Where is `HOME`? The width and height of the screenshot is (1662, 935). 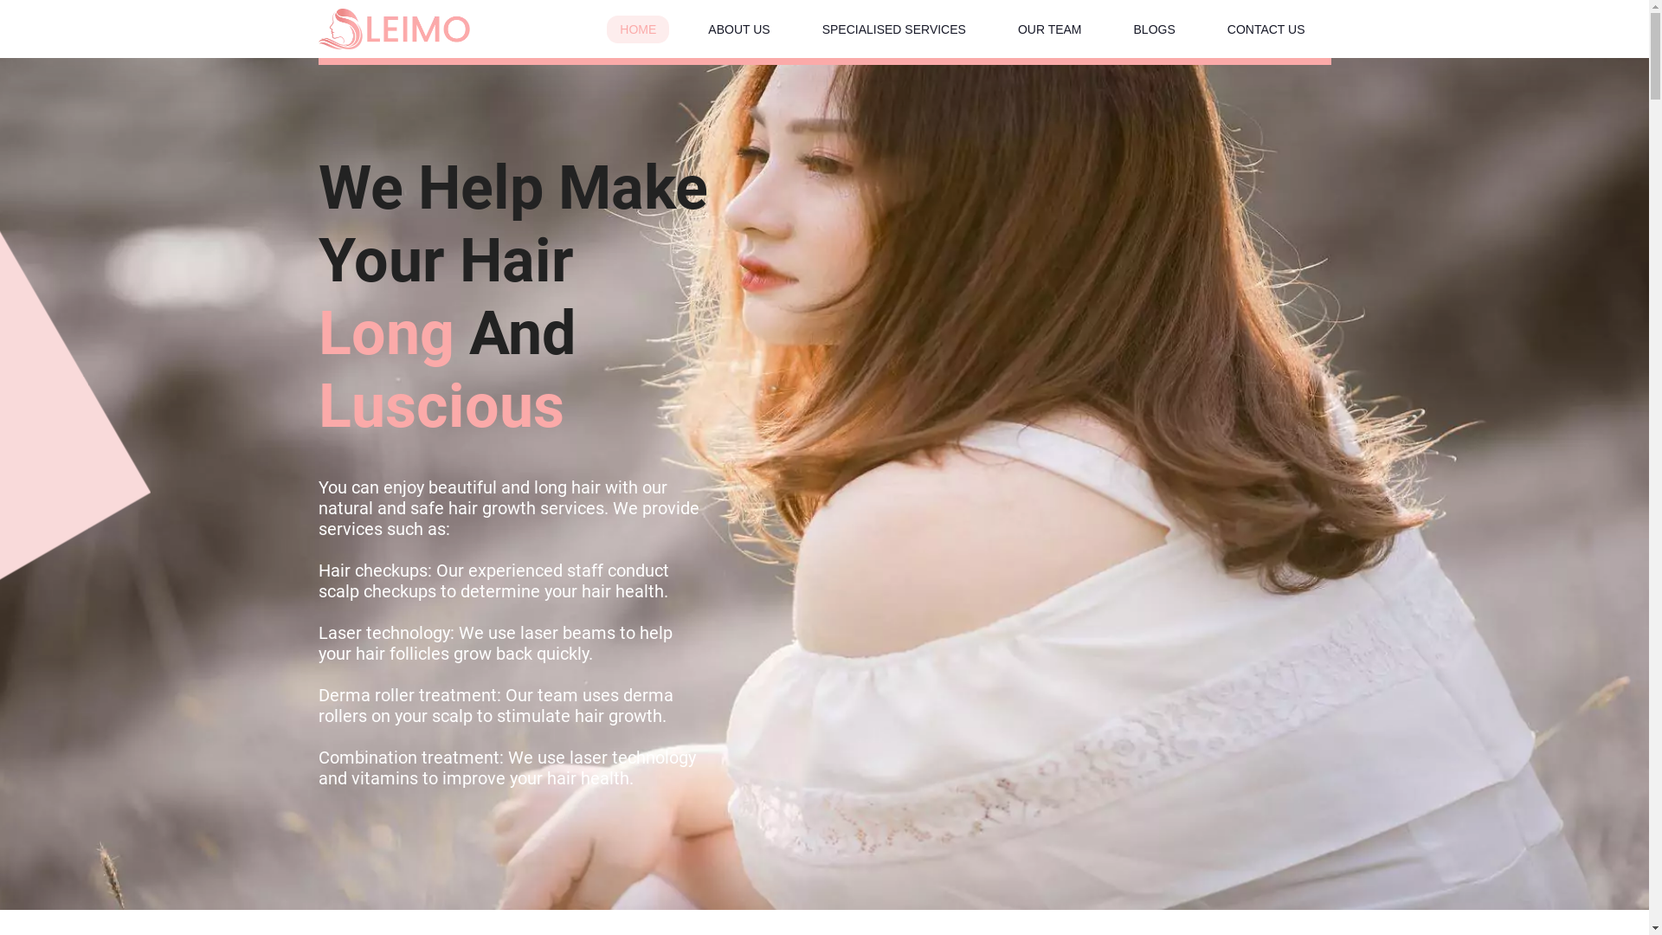 HOME is located at coordinates (638, 29).